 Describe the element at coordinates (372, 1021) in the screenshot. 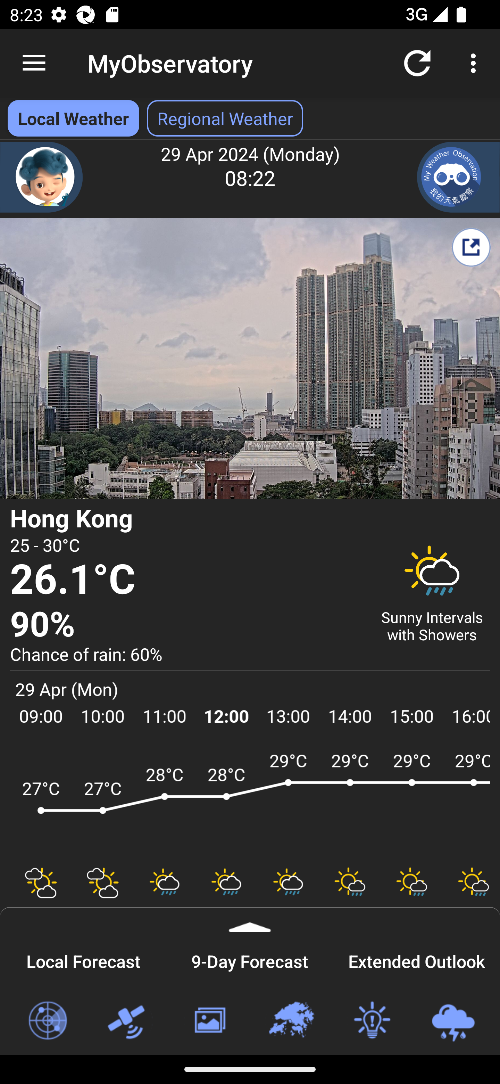

I see `Weather Tips` at that location.